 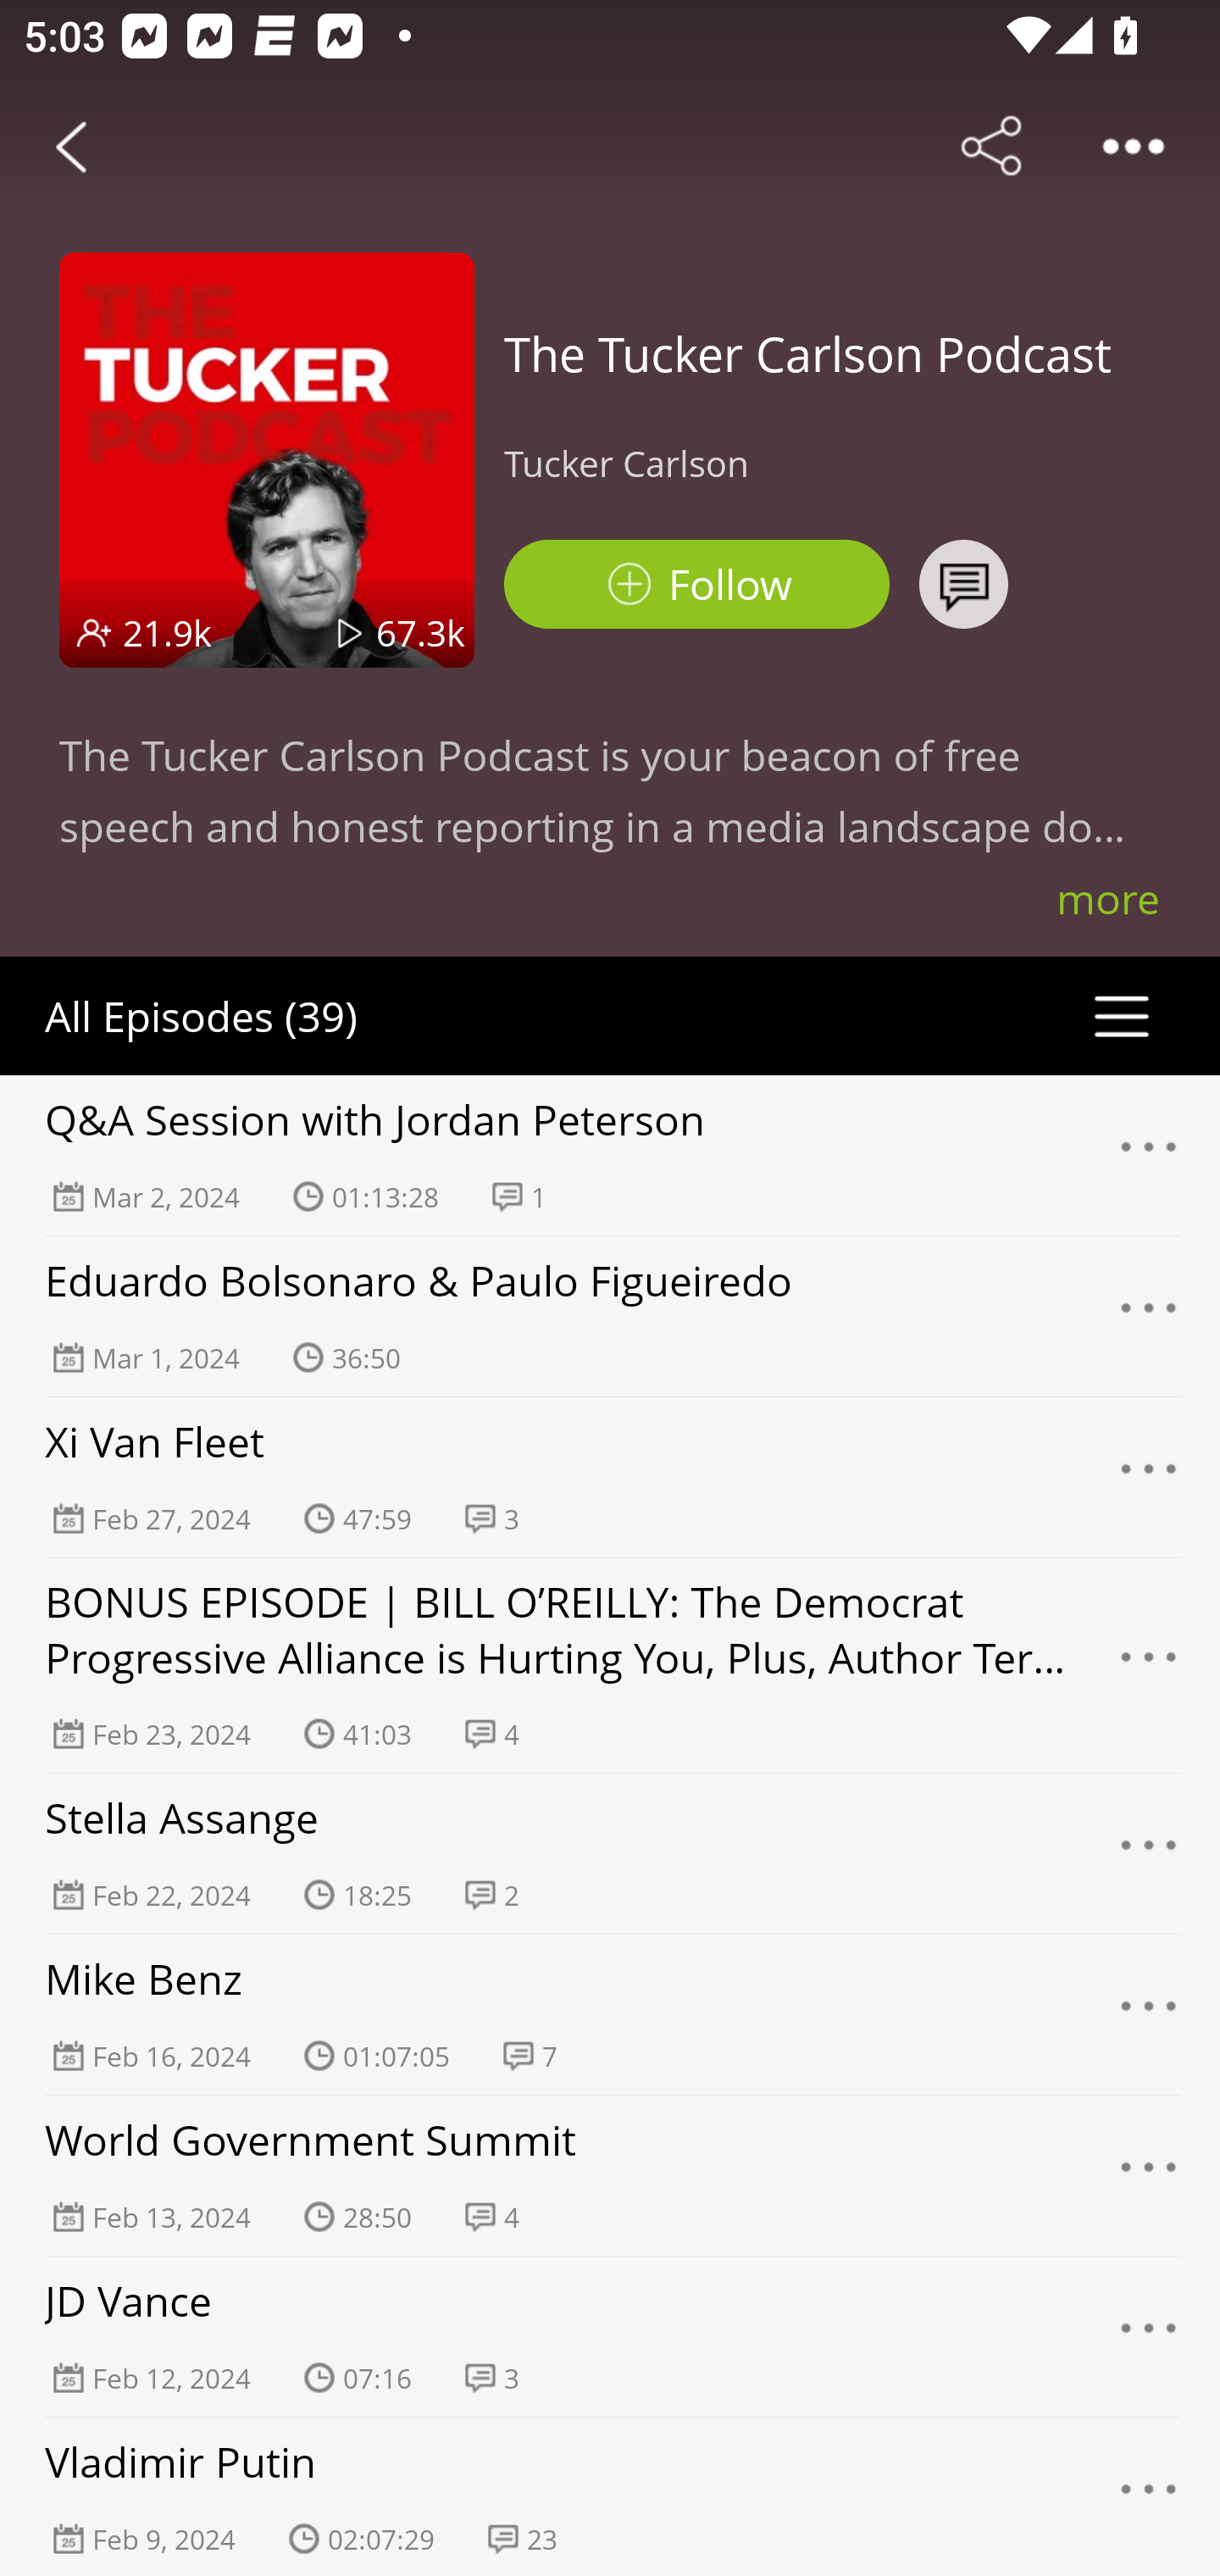 I want to click on more, so click(x=1108, y=898).